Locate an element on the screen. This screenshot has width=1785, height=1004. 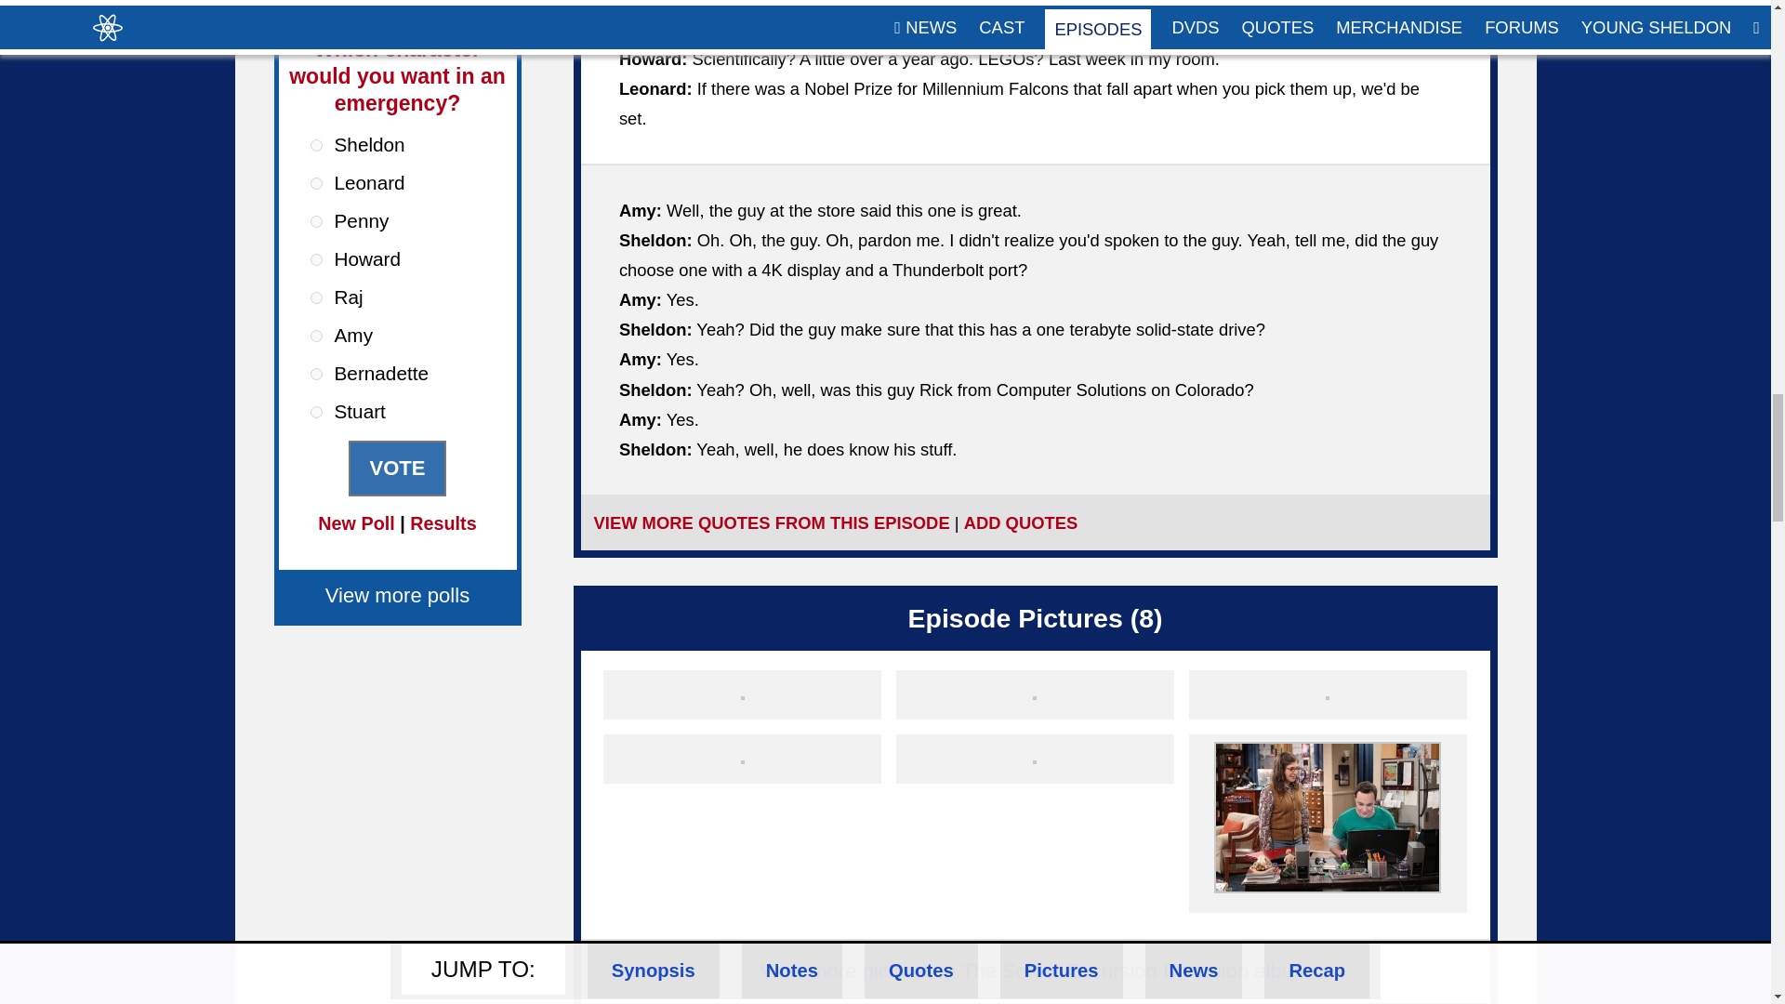
5 is located at coordinates (316, 297).